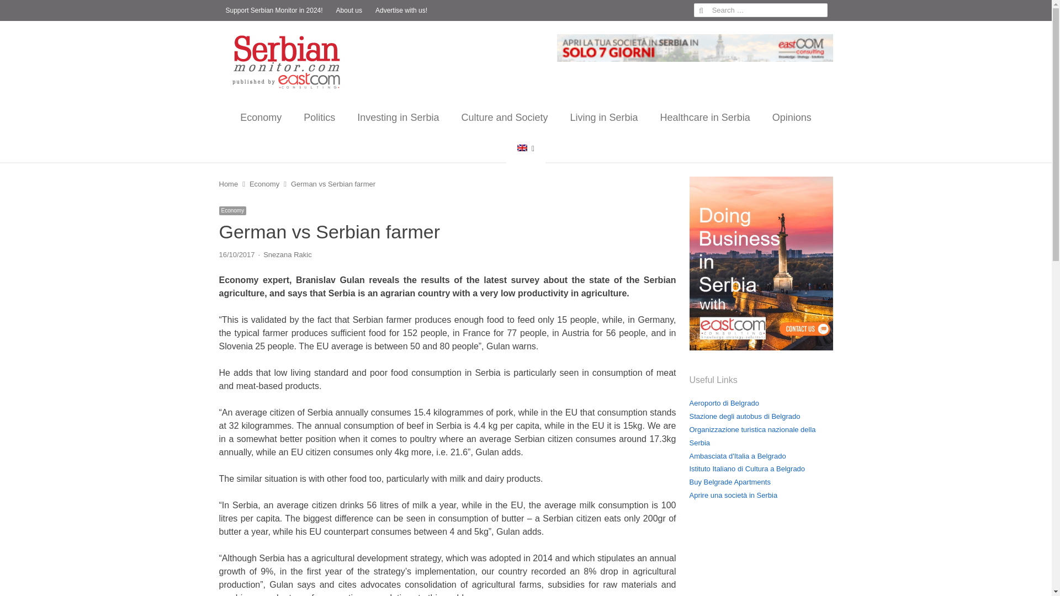 This screenshot has width=1060, height=596. What do you see at coordinates (724, 403) in the screenshot?
I see `Aeroporto di Belgrado` at bounding box center [724, 403].